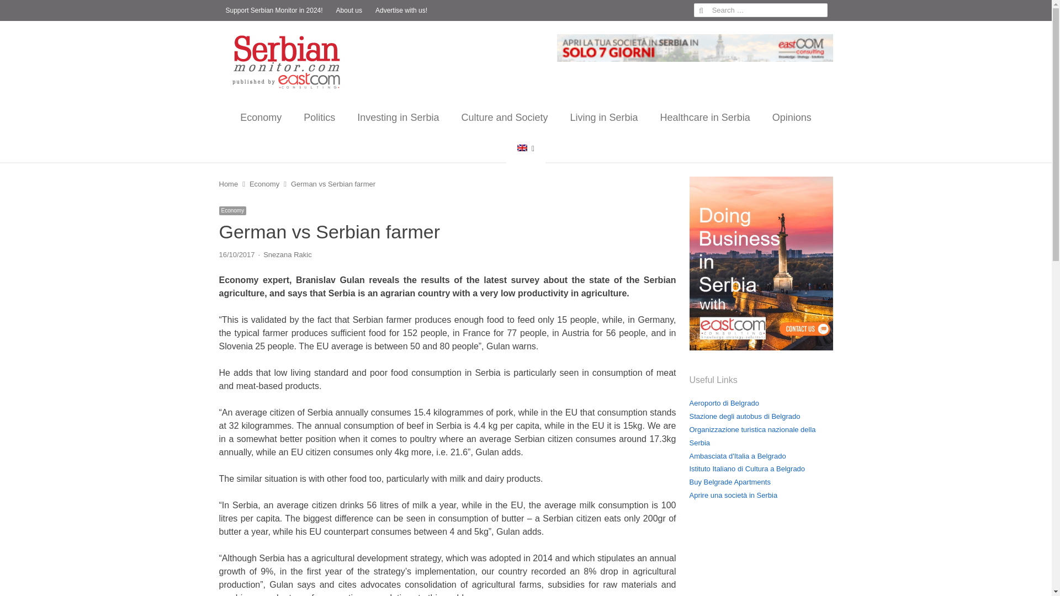 This screenshot has width=1060, height=596. What do you see at coordinates (724, 403) in the screenshot?
I see `Aeroporto di Belgrado` at bounding box center [724, 403].